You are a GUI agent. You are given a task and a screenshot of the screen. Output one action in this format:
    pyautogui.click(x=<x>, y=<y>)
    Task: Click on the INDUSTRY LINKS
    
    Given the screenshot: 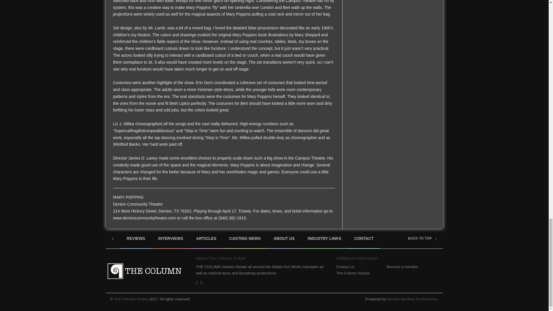 What is the action you would take?
    pyautogui.click(x=324, y=238)
    